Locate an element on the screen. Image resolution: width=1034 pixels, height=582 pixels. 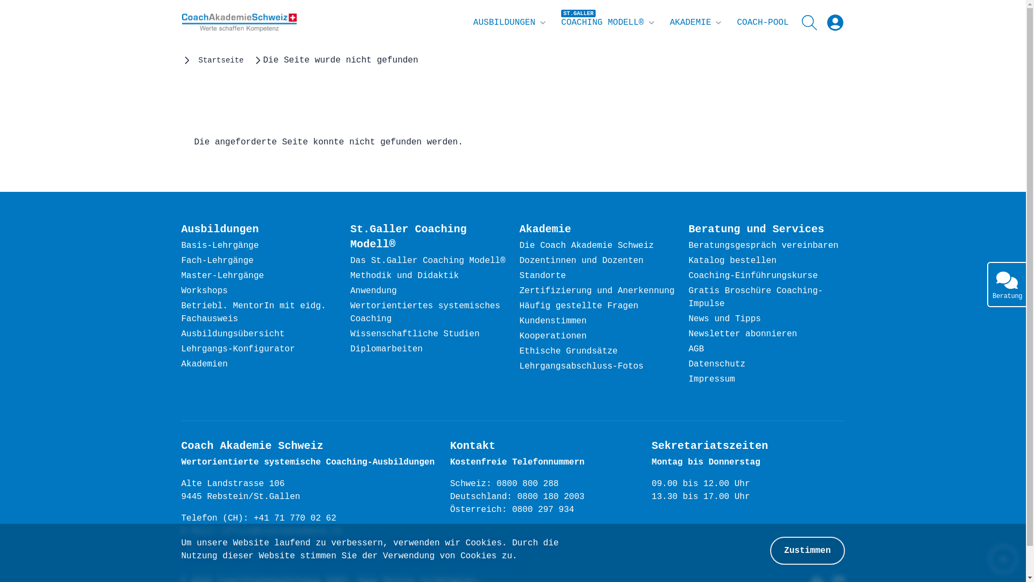
Standorte is located at coordinates (542, 276).